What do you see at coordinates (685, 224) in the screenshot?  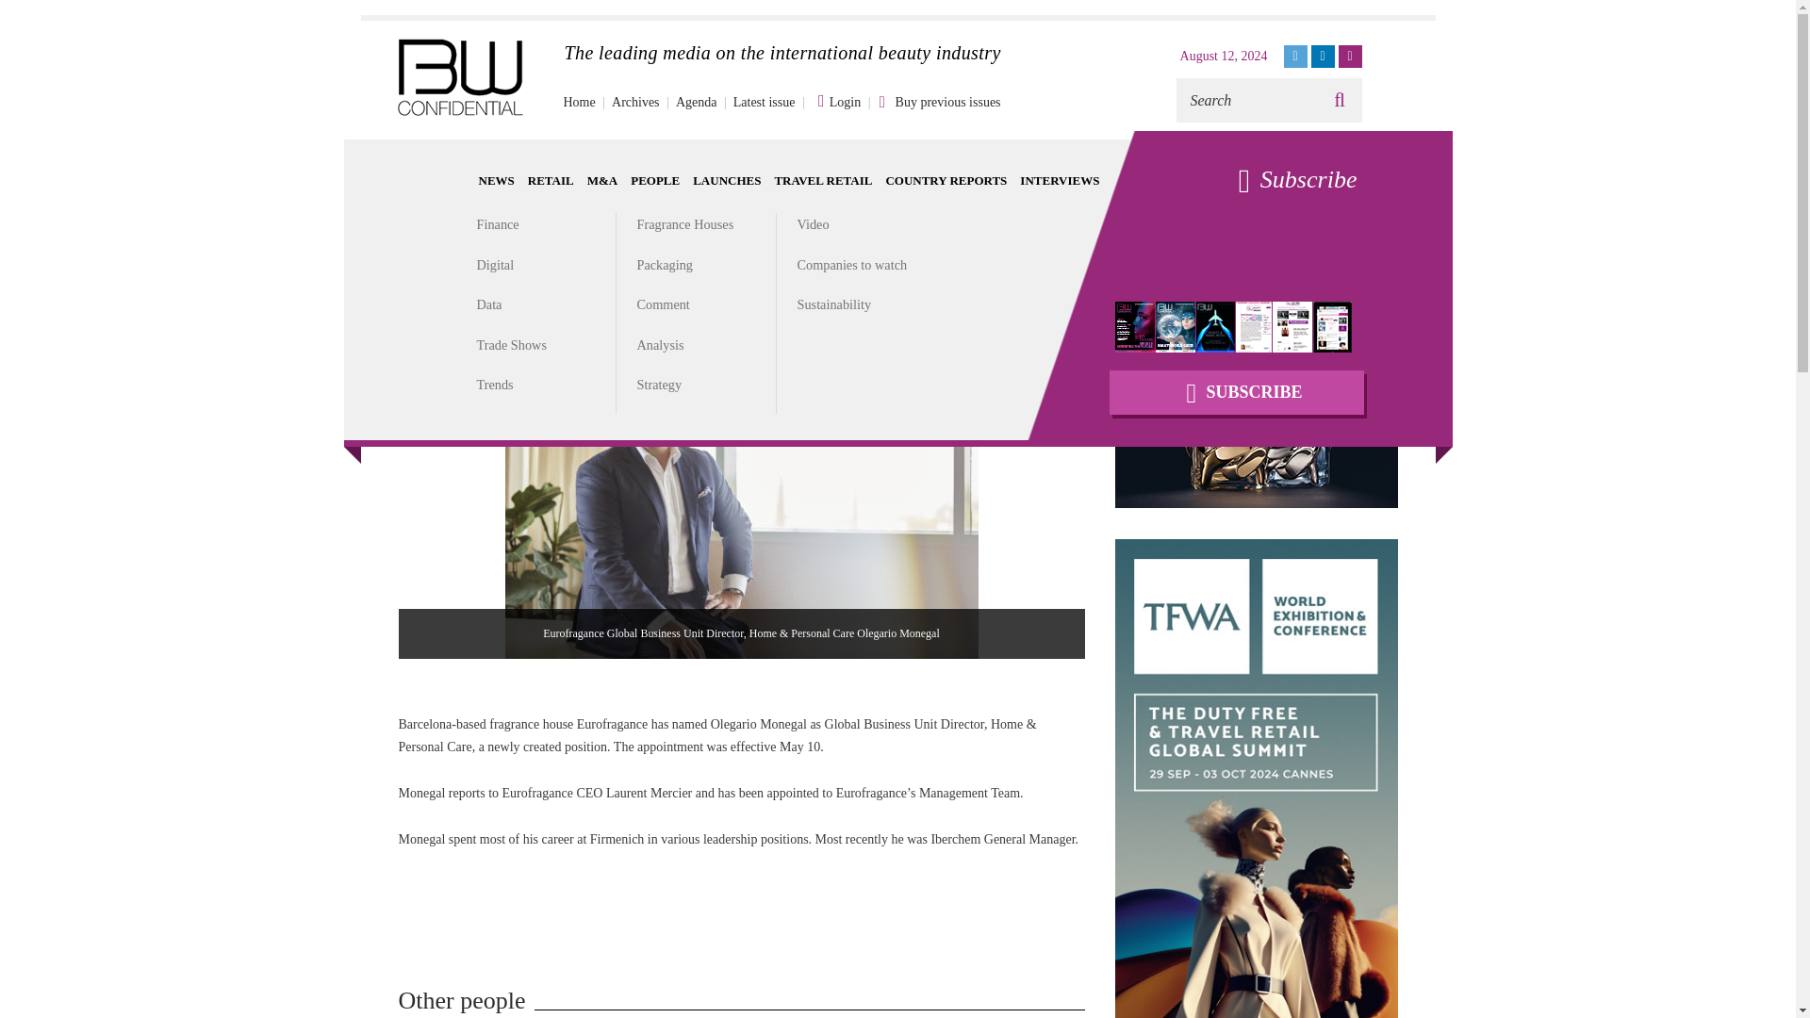 I see `Fragrance Houses` at bounding box center [685, 224].